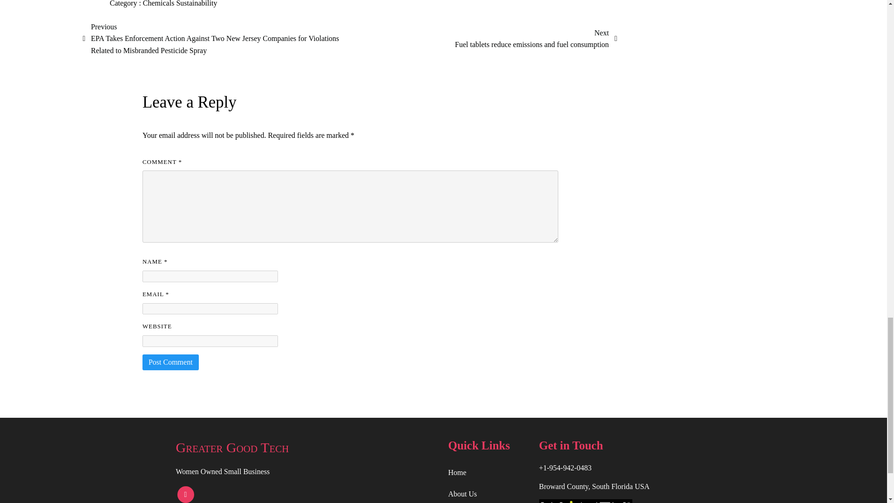 The height and width of the screenshot is (503, 894). What do you see at coordinates (170, 362) in the screenshot?
I see `Post Comment` at bounding box center [170, 362].